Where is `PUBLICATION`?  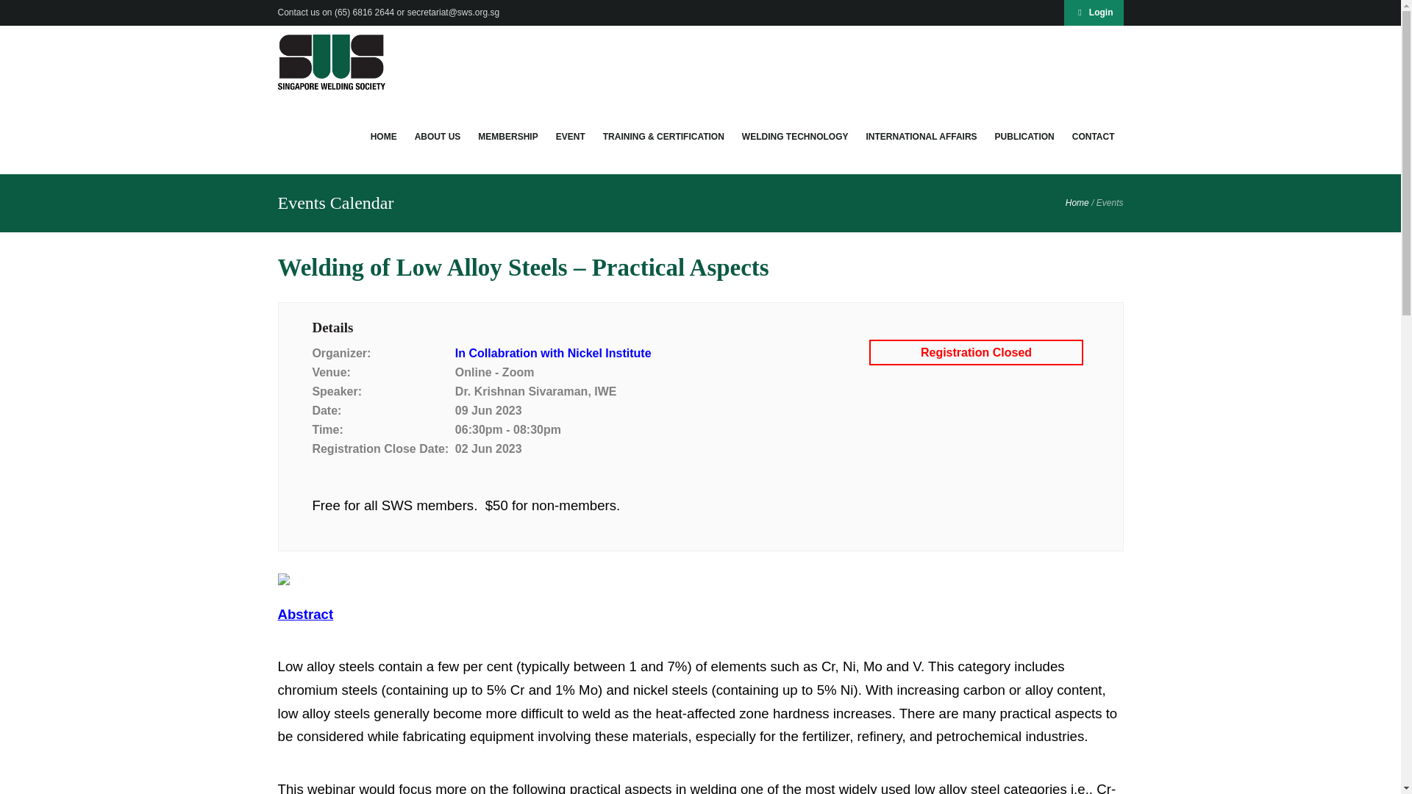 PUBLICATION is located at coordinates (1024, 137).